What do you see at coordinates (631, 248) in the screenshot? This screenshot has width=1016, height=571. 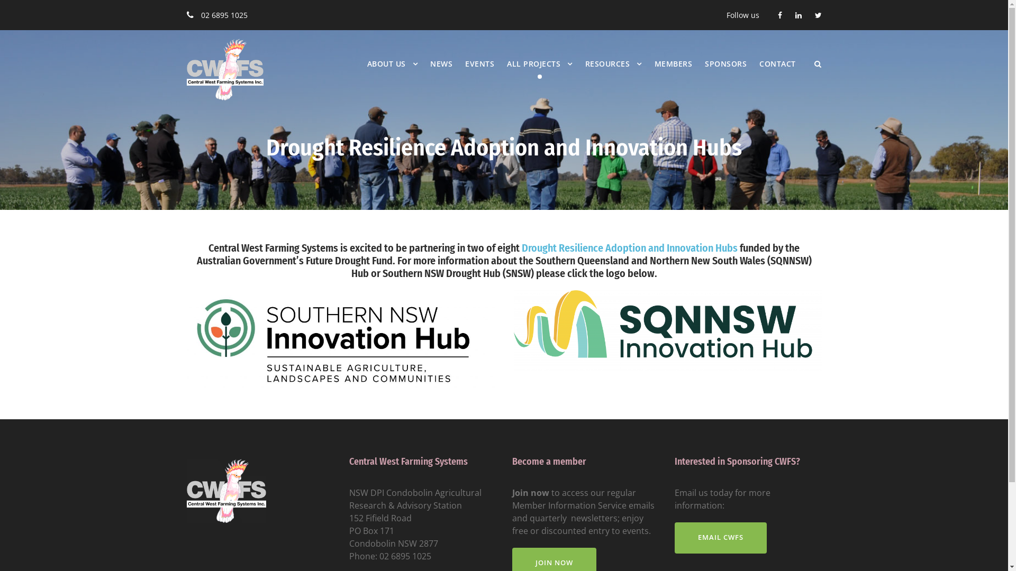 I see `Drought Resilience Adoption and Innovation Hubs` at bounding box center [631, 248].